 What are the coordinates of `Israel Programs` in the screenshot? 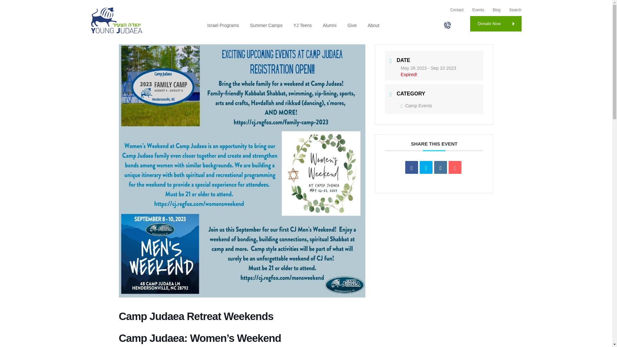 It's located at (223, 25).